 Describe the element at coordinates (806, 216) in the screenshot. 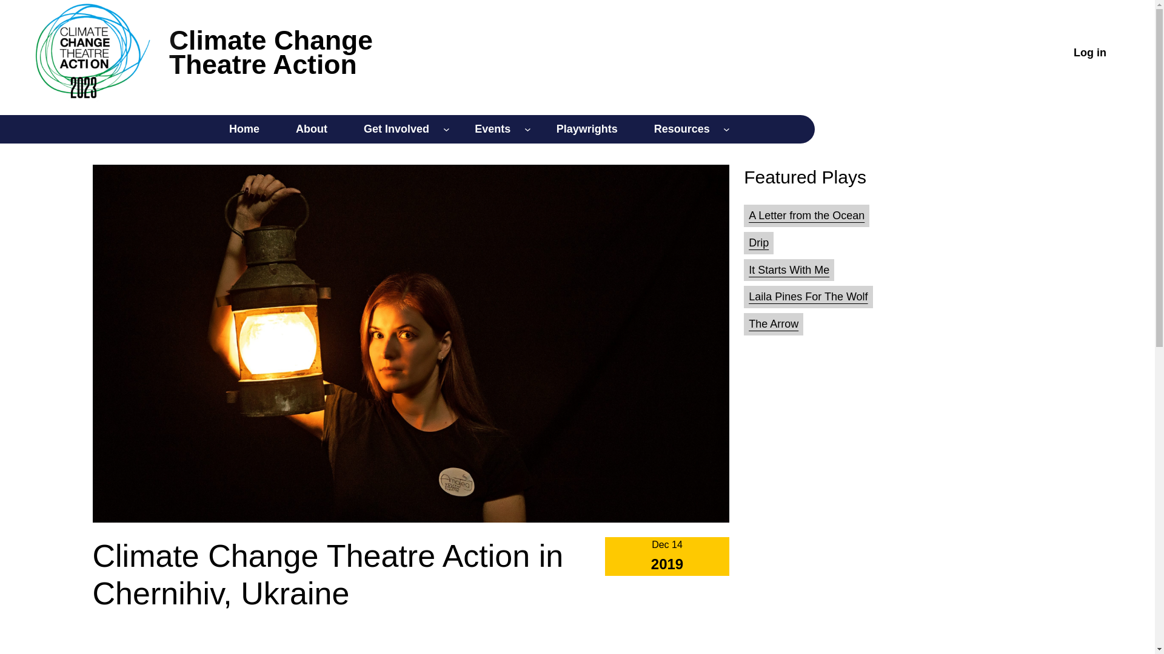

I see `Events` at that location.